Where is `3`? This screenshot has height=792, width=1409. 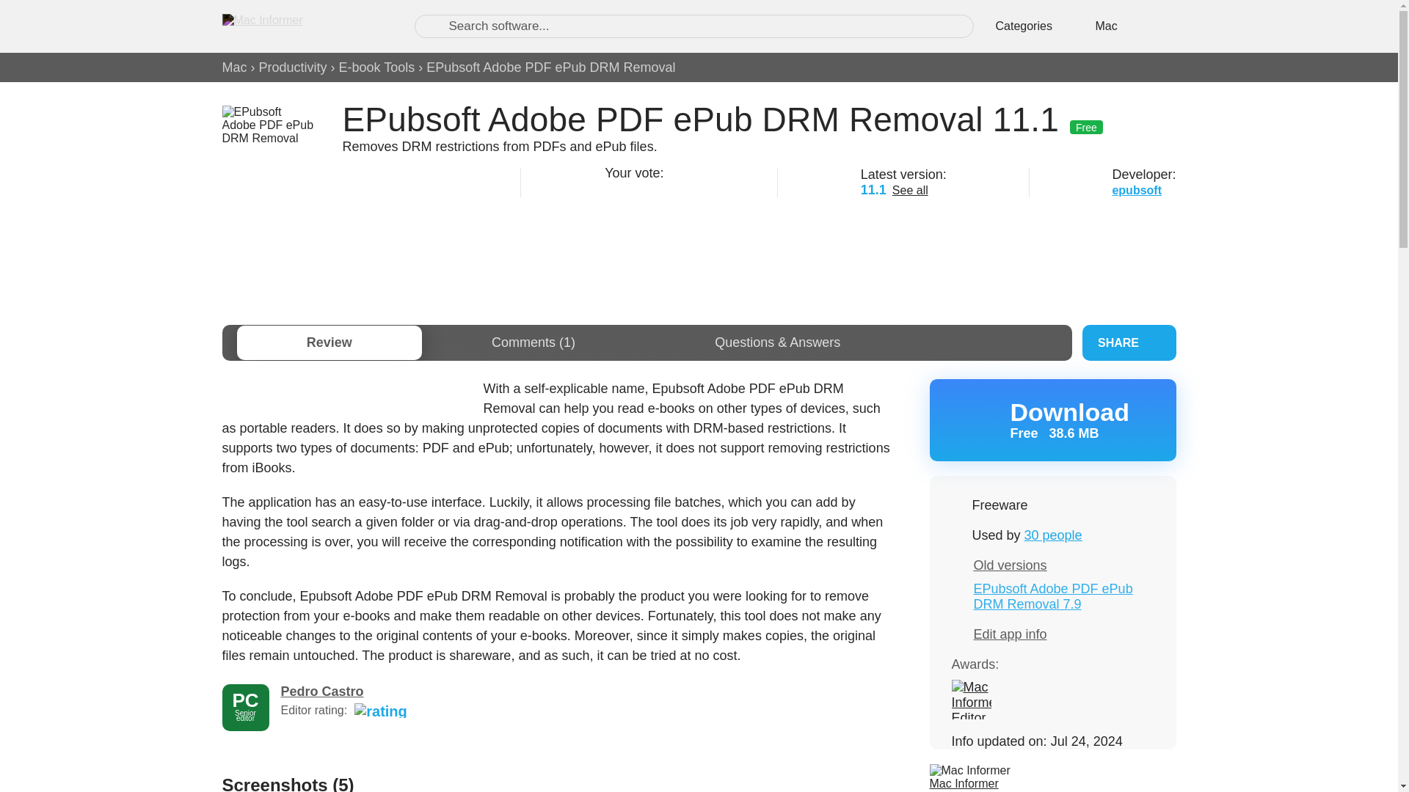 3 is located at coordinates (685, 188).